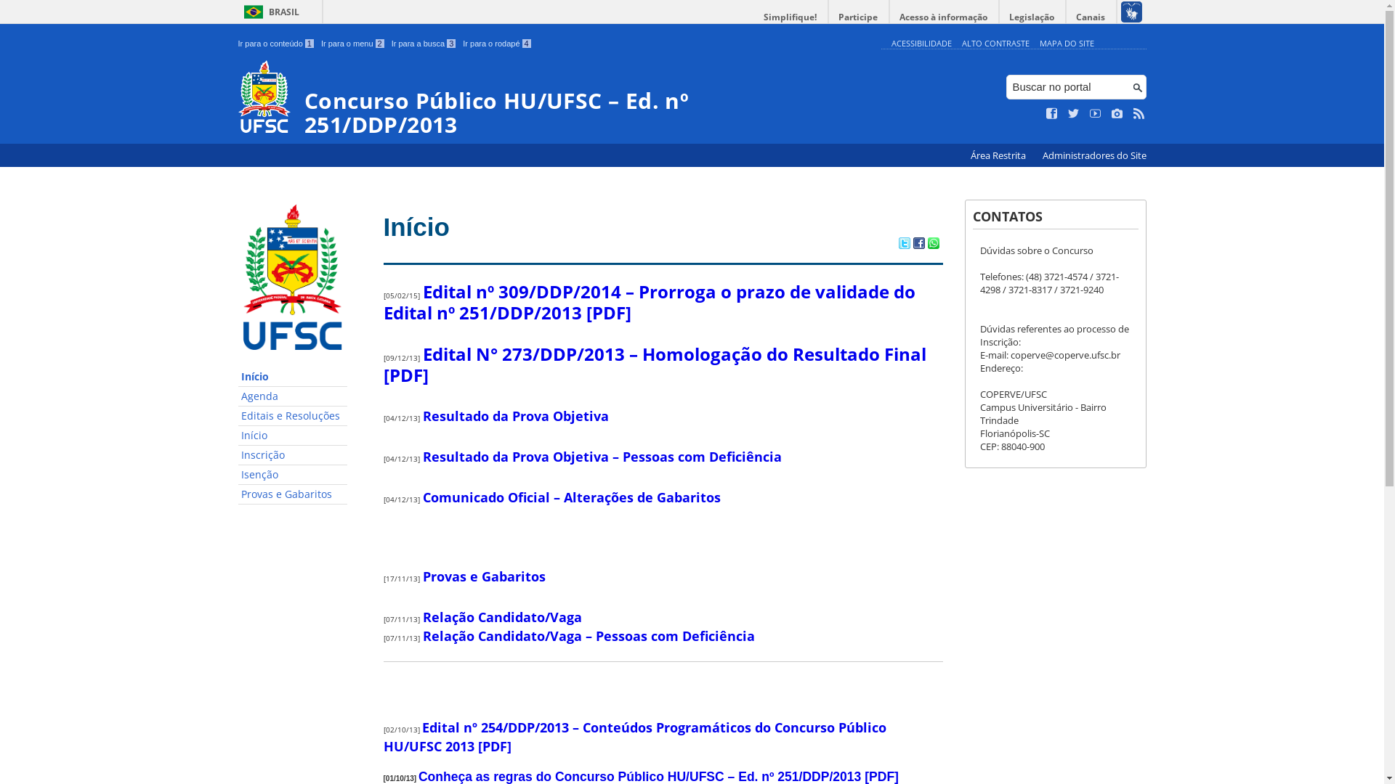 The image size is (1395, 784). What do you see at coordinates (995, 44) in the screenshot?
I see `ALTO CONTRASTE` at bounding box center [995, 44].